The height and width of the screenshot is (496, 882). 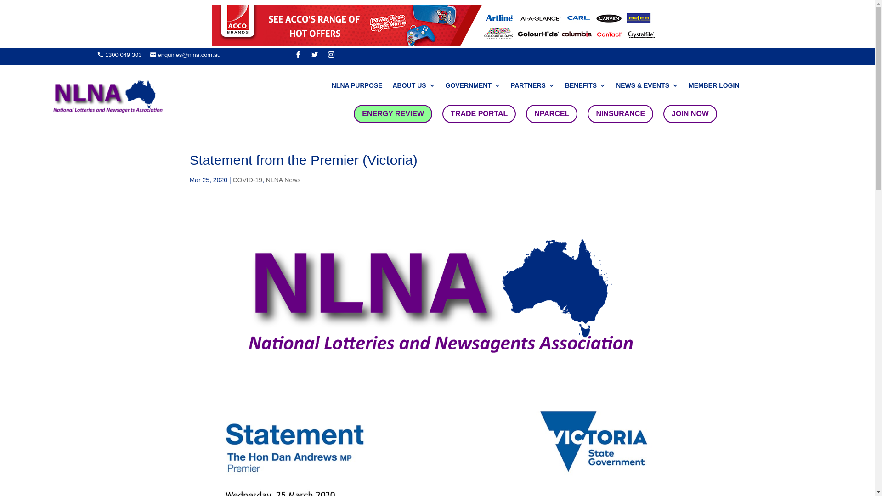 What do you see at coordinates (393, 114) in the screenshot?
I see `ENERGY REVIEW` at bounding box center [393, 114].